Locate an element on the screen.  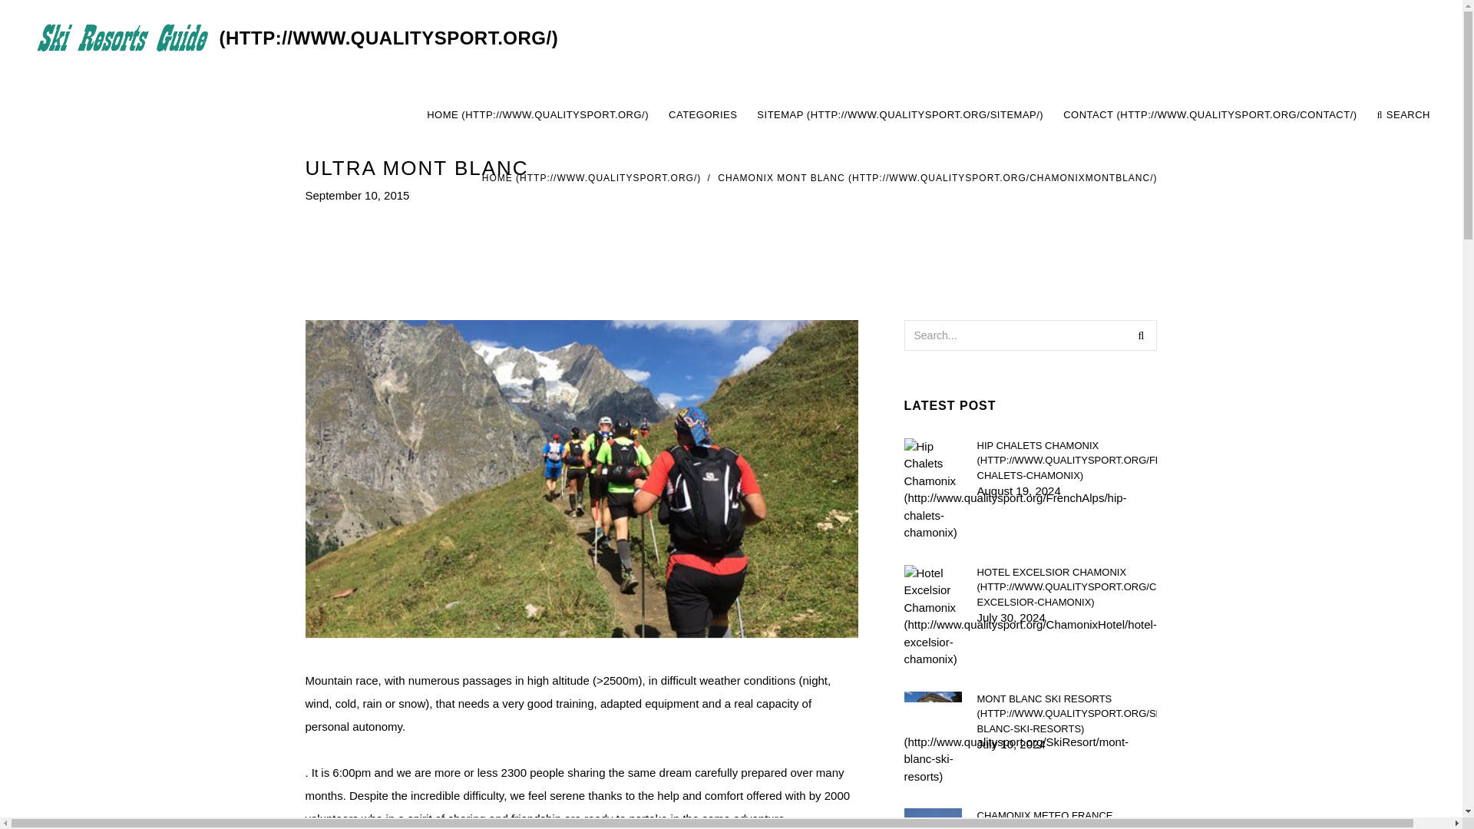
HIP CHALETS CHAMONIX is located at coordinates (1066, 460).